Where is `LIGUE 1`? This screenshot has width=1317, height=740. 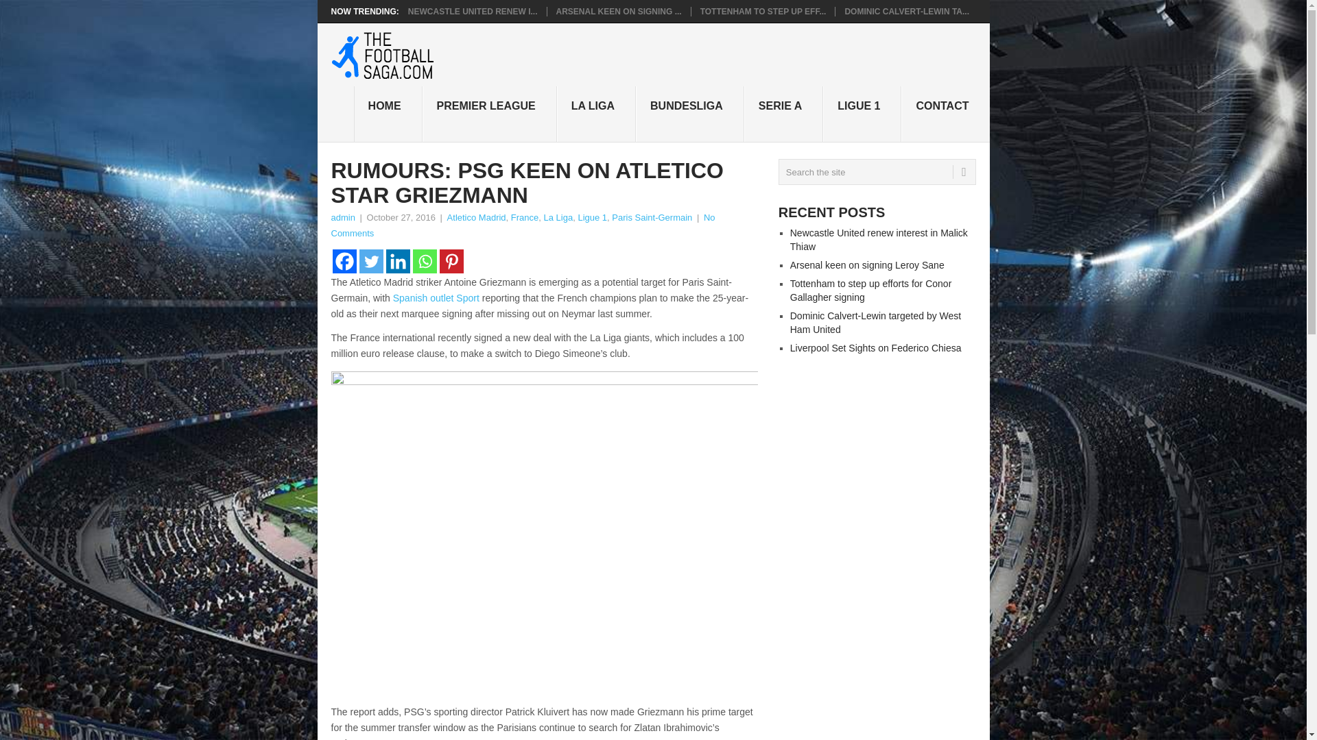
LIGUE 1 is located at coordinates (862, 114).